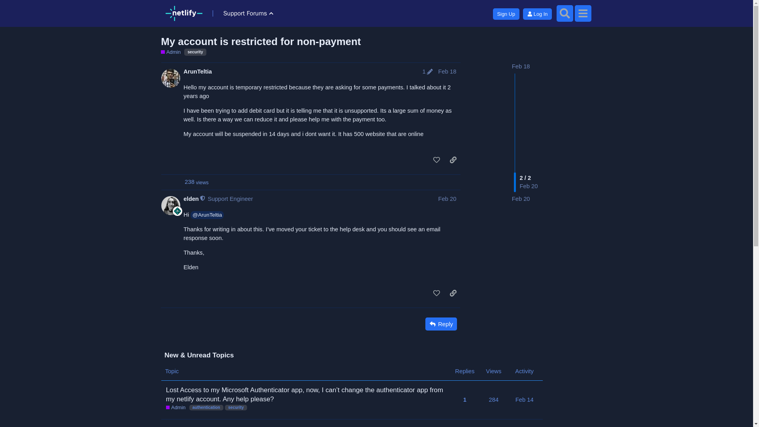 The image size is (759, 427). I want to click on security, so click(236, 407).